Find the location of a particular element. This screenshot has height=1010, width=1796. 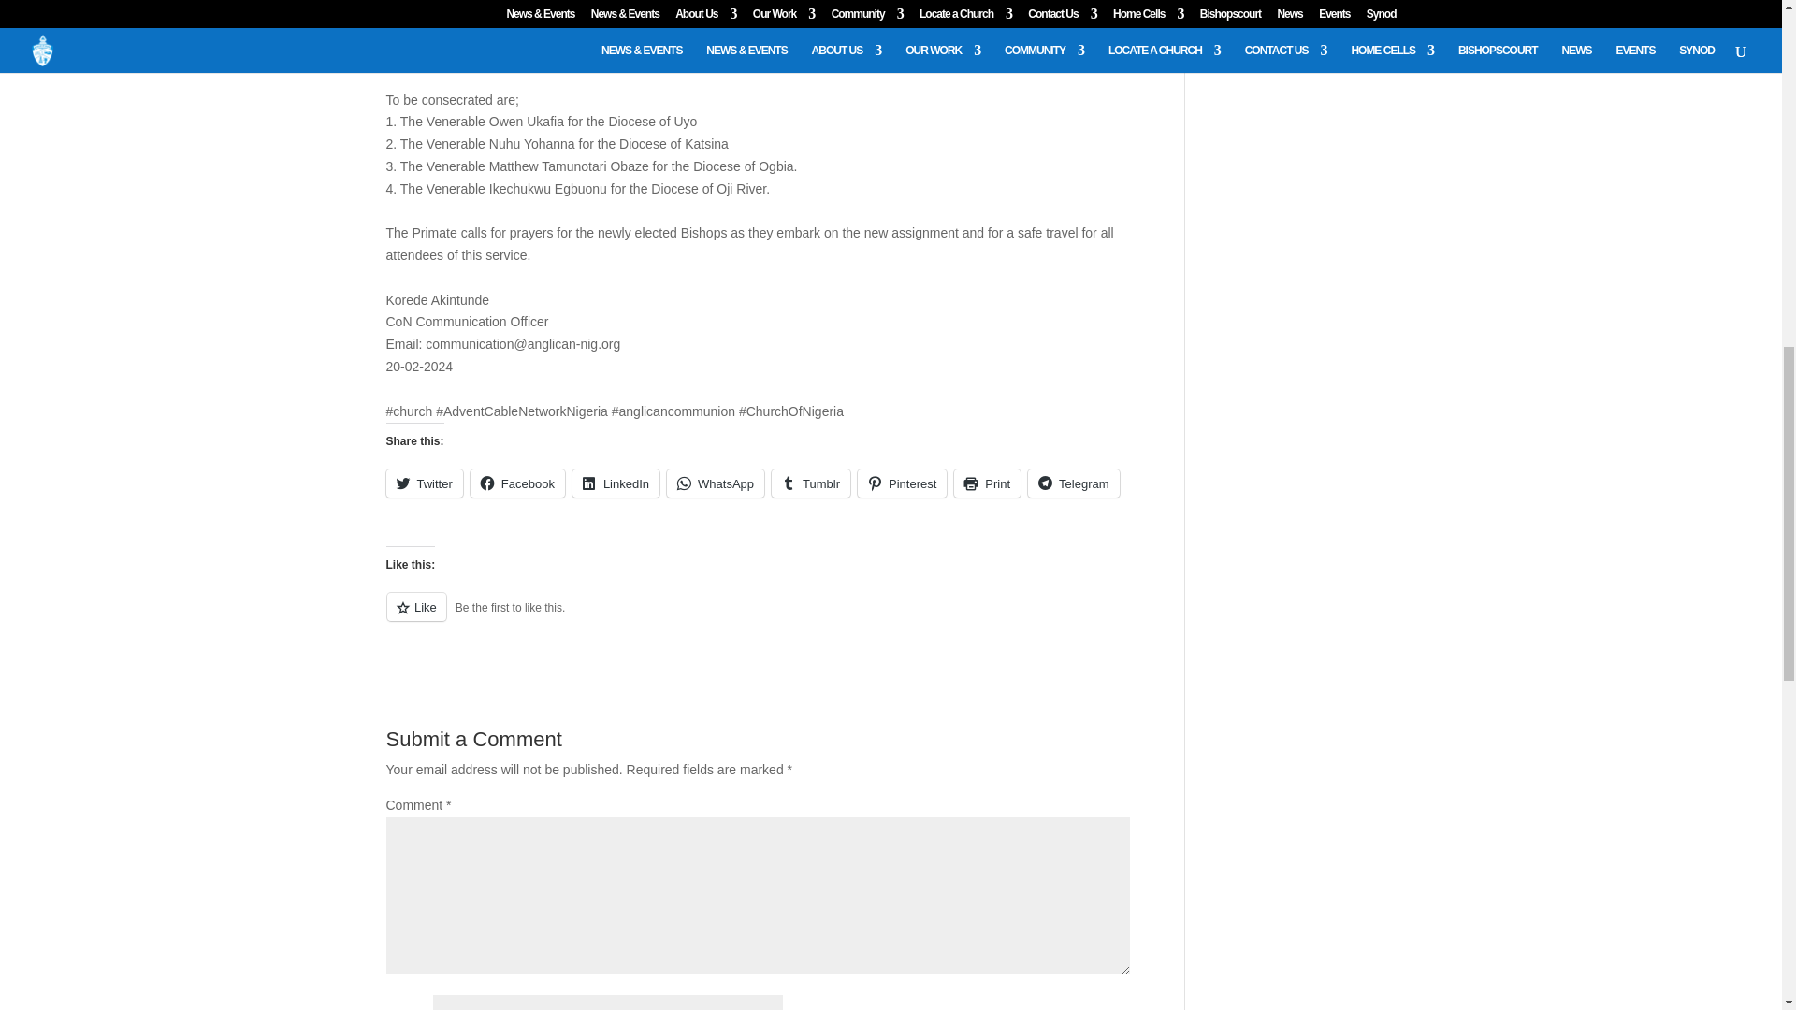

Click to share on Facebook is located at coordinates (518, 483).